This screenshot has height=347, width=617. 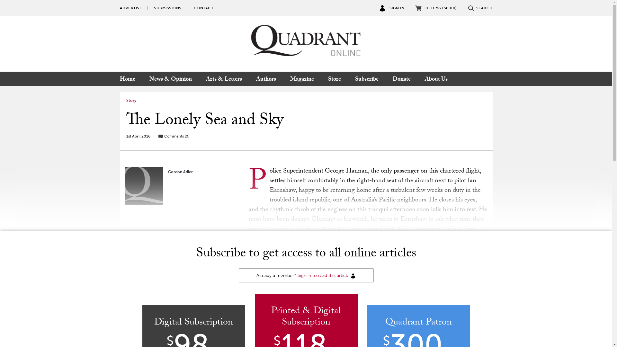 I want to click on Subscribe, so click(x=366, y=79).